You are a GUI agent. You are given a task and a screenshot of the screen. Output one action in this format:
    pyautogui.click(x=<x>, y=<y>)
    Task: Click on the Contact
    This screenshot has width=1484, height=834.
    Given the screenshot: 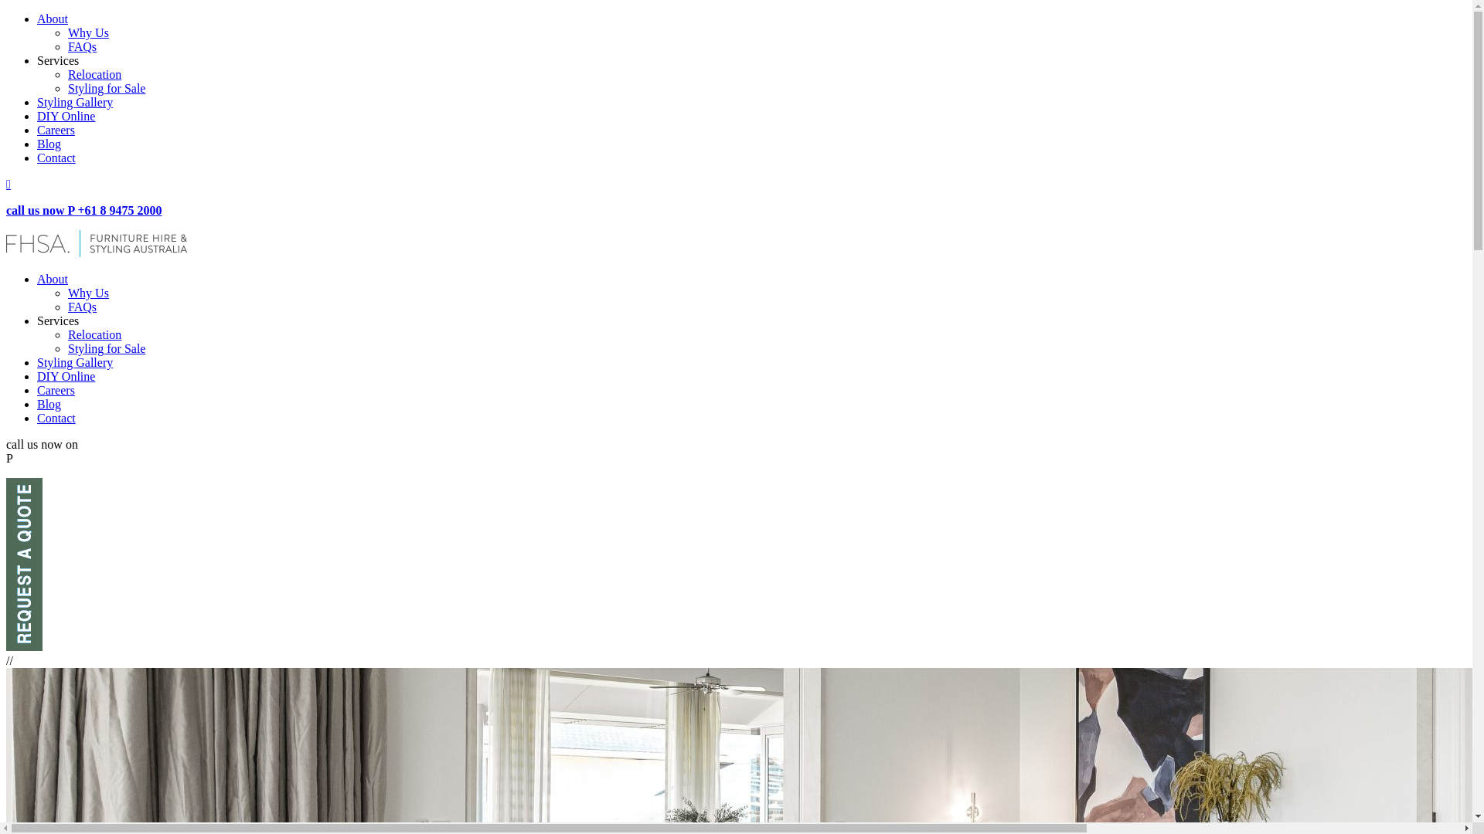 What is the action you would take?
    pyautogui.click(x=56, y=158)
    